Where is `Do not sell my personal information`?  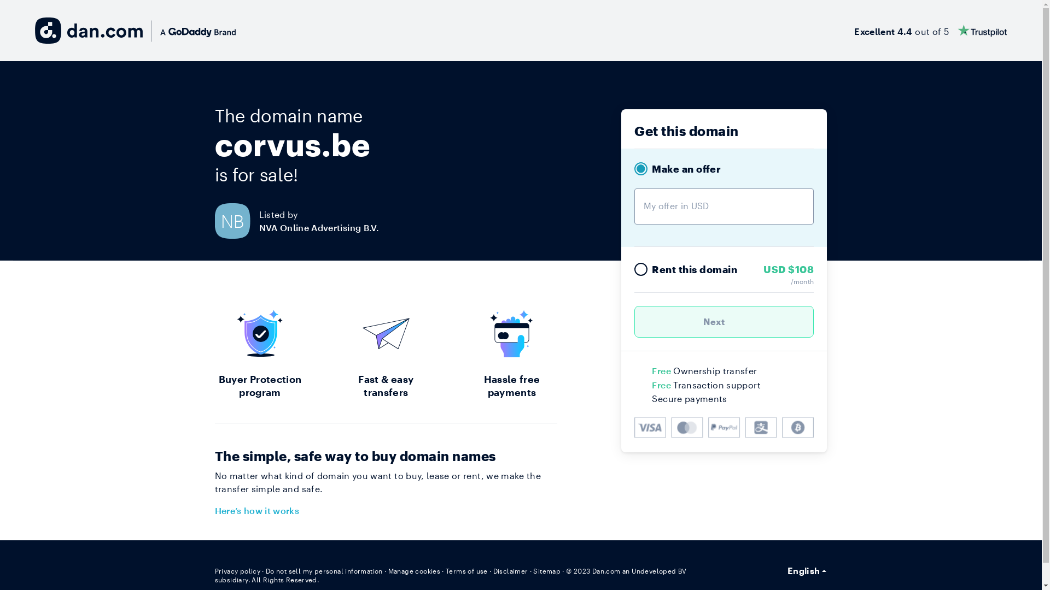
Do not sell my personal information is located at coordinates (324, 571).